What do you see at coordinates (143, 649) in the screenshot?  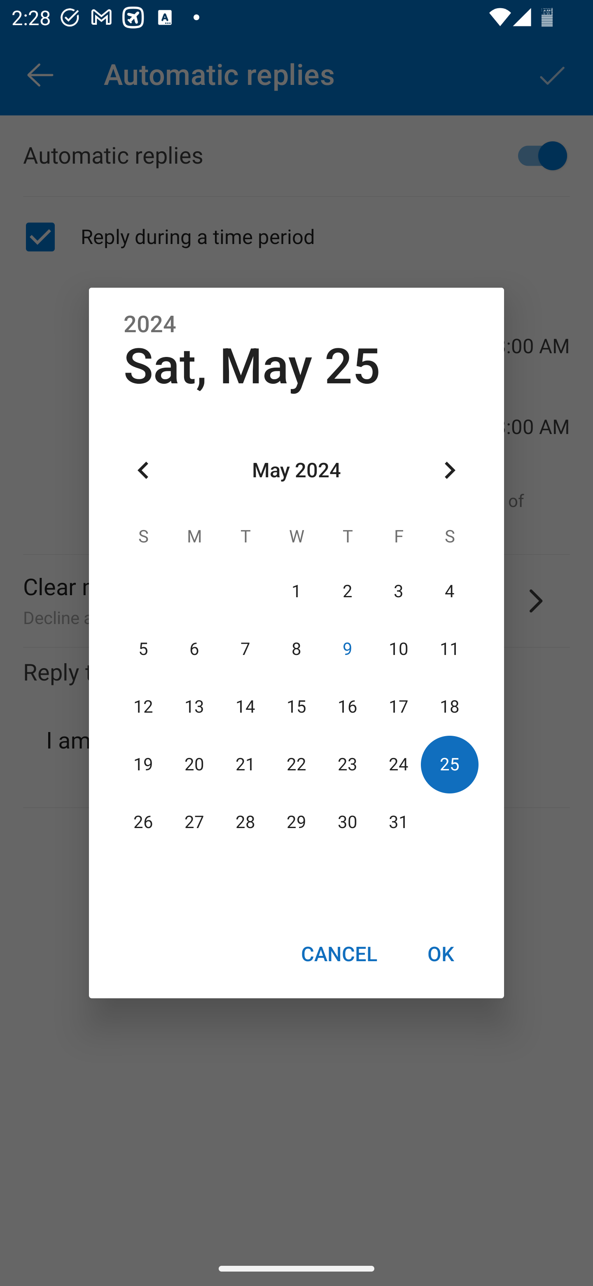 I see `5 05 May 2024` at bounding box center [143, 649].